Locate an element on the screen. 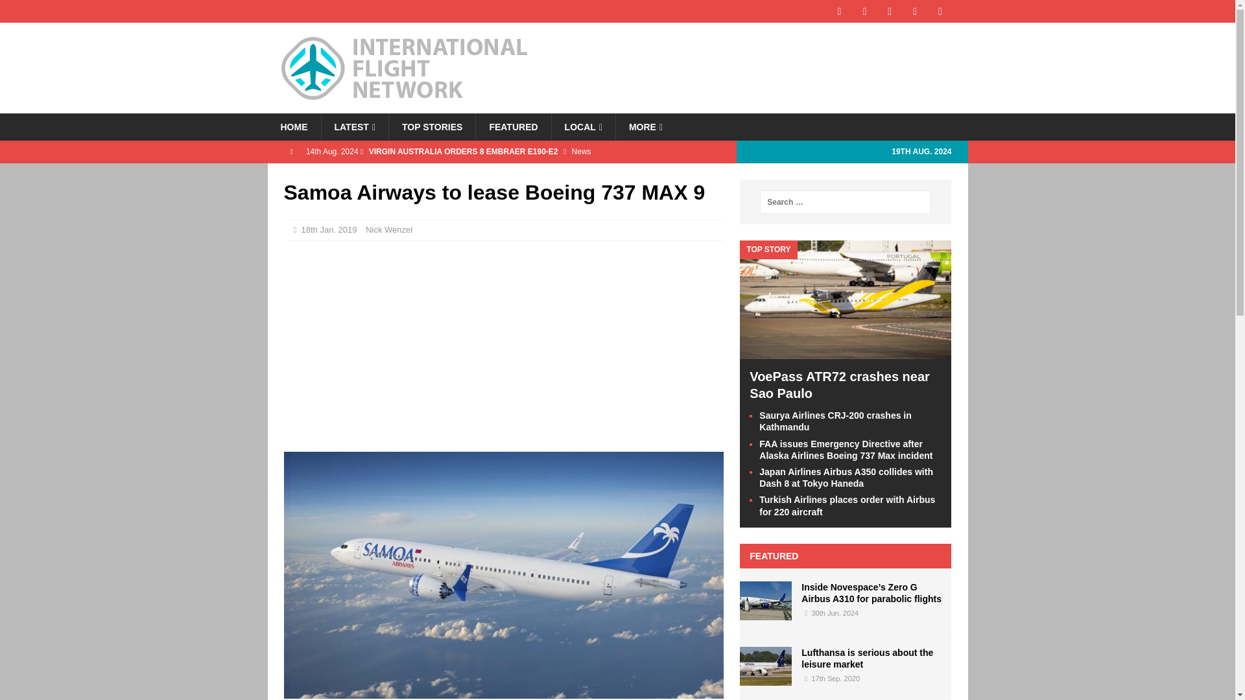 The width and height of the screenshot is (1245, 700). Posts by Nick Wenzel is located at coordinates (389, 229).